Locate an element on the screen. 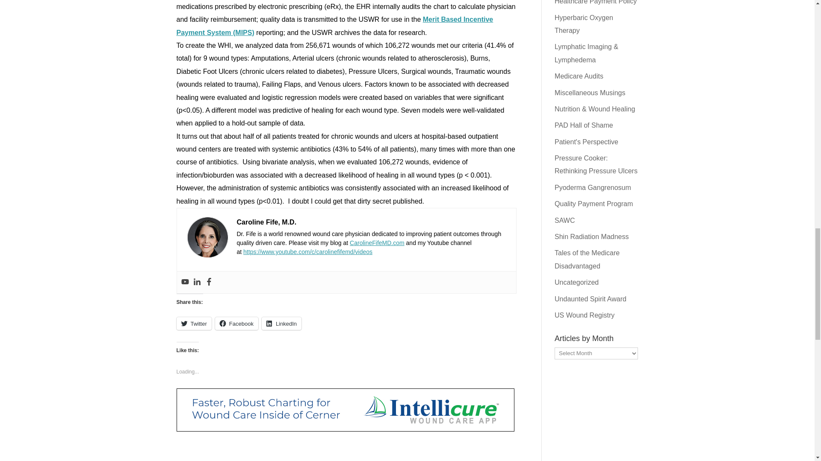 This screenshot has width=821, height=461. Facebook is located at coordinates (209, 282).